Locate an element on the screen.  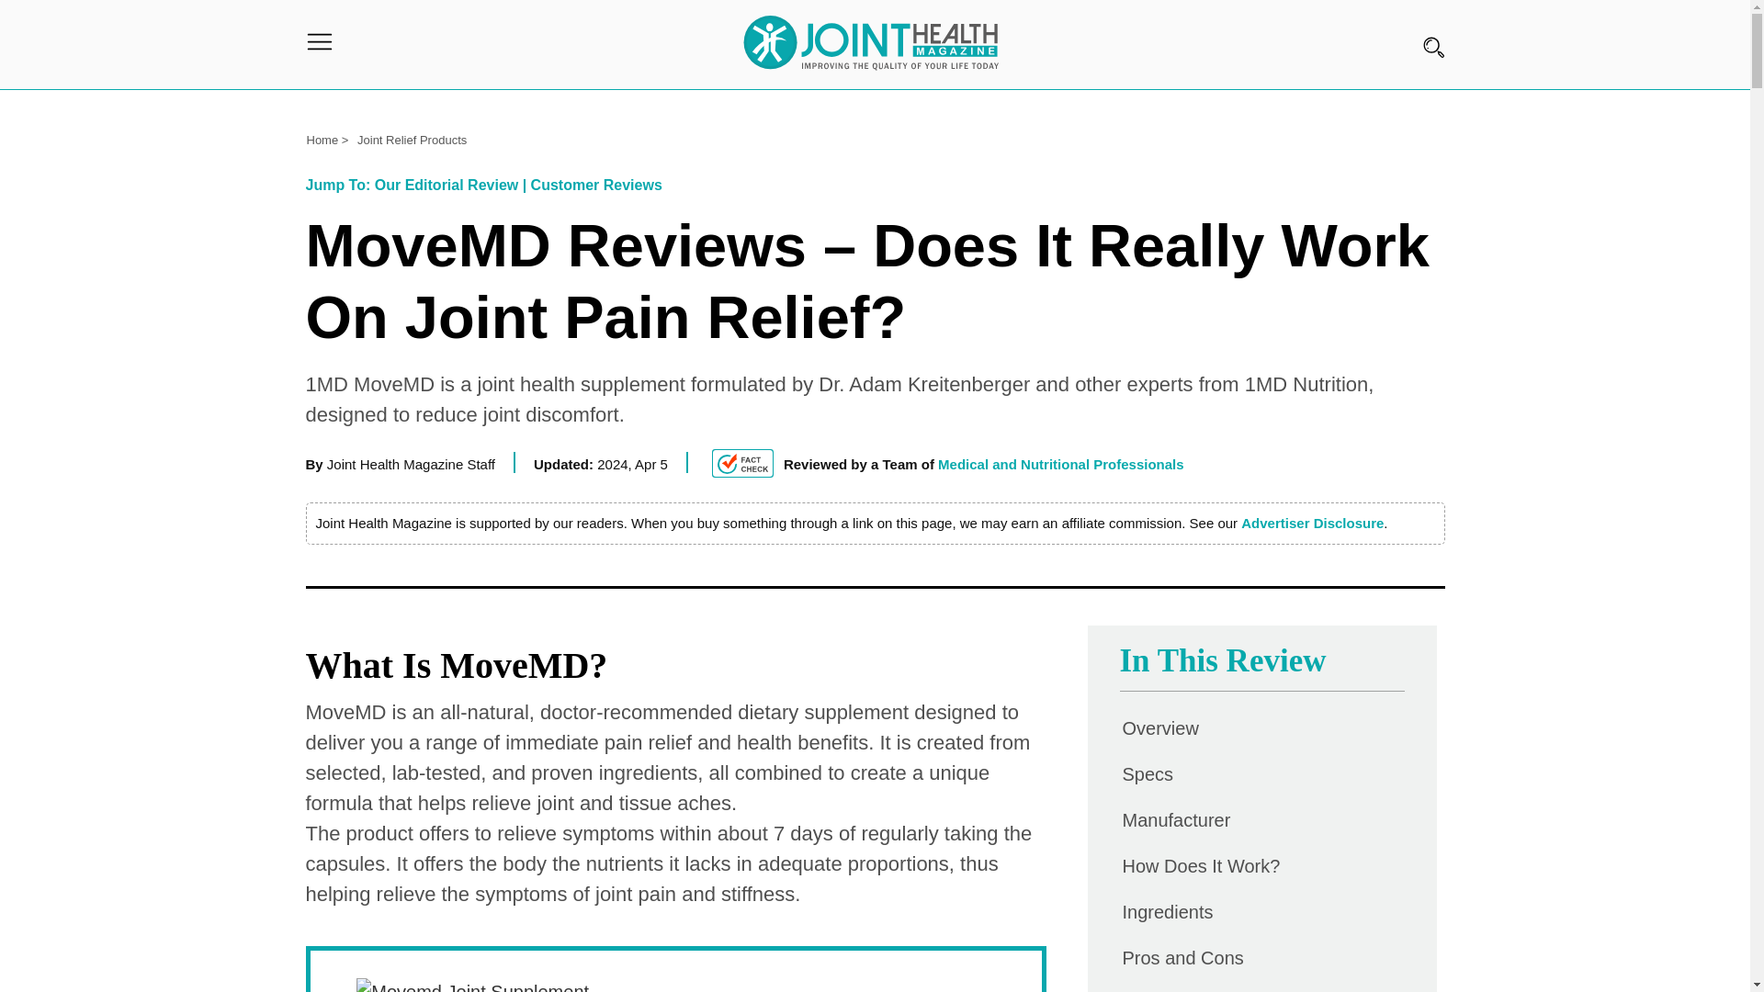
Overview is located at coordinates (1159, 728).